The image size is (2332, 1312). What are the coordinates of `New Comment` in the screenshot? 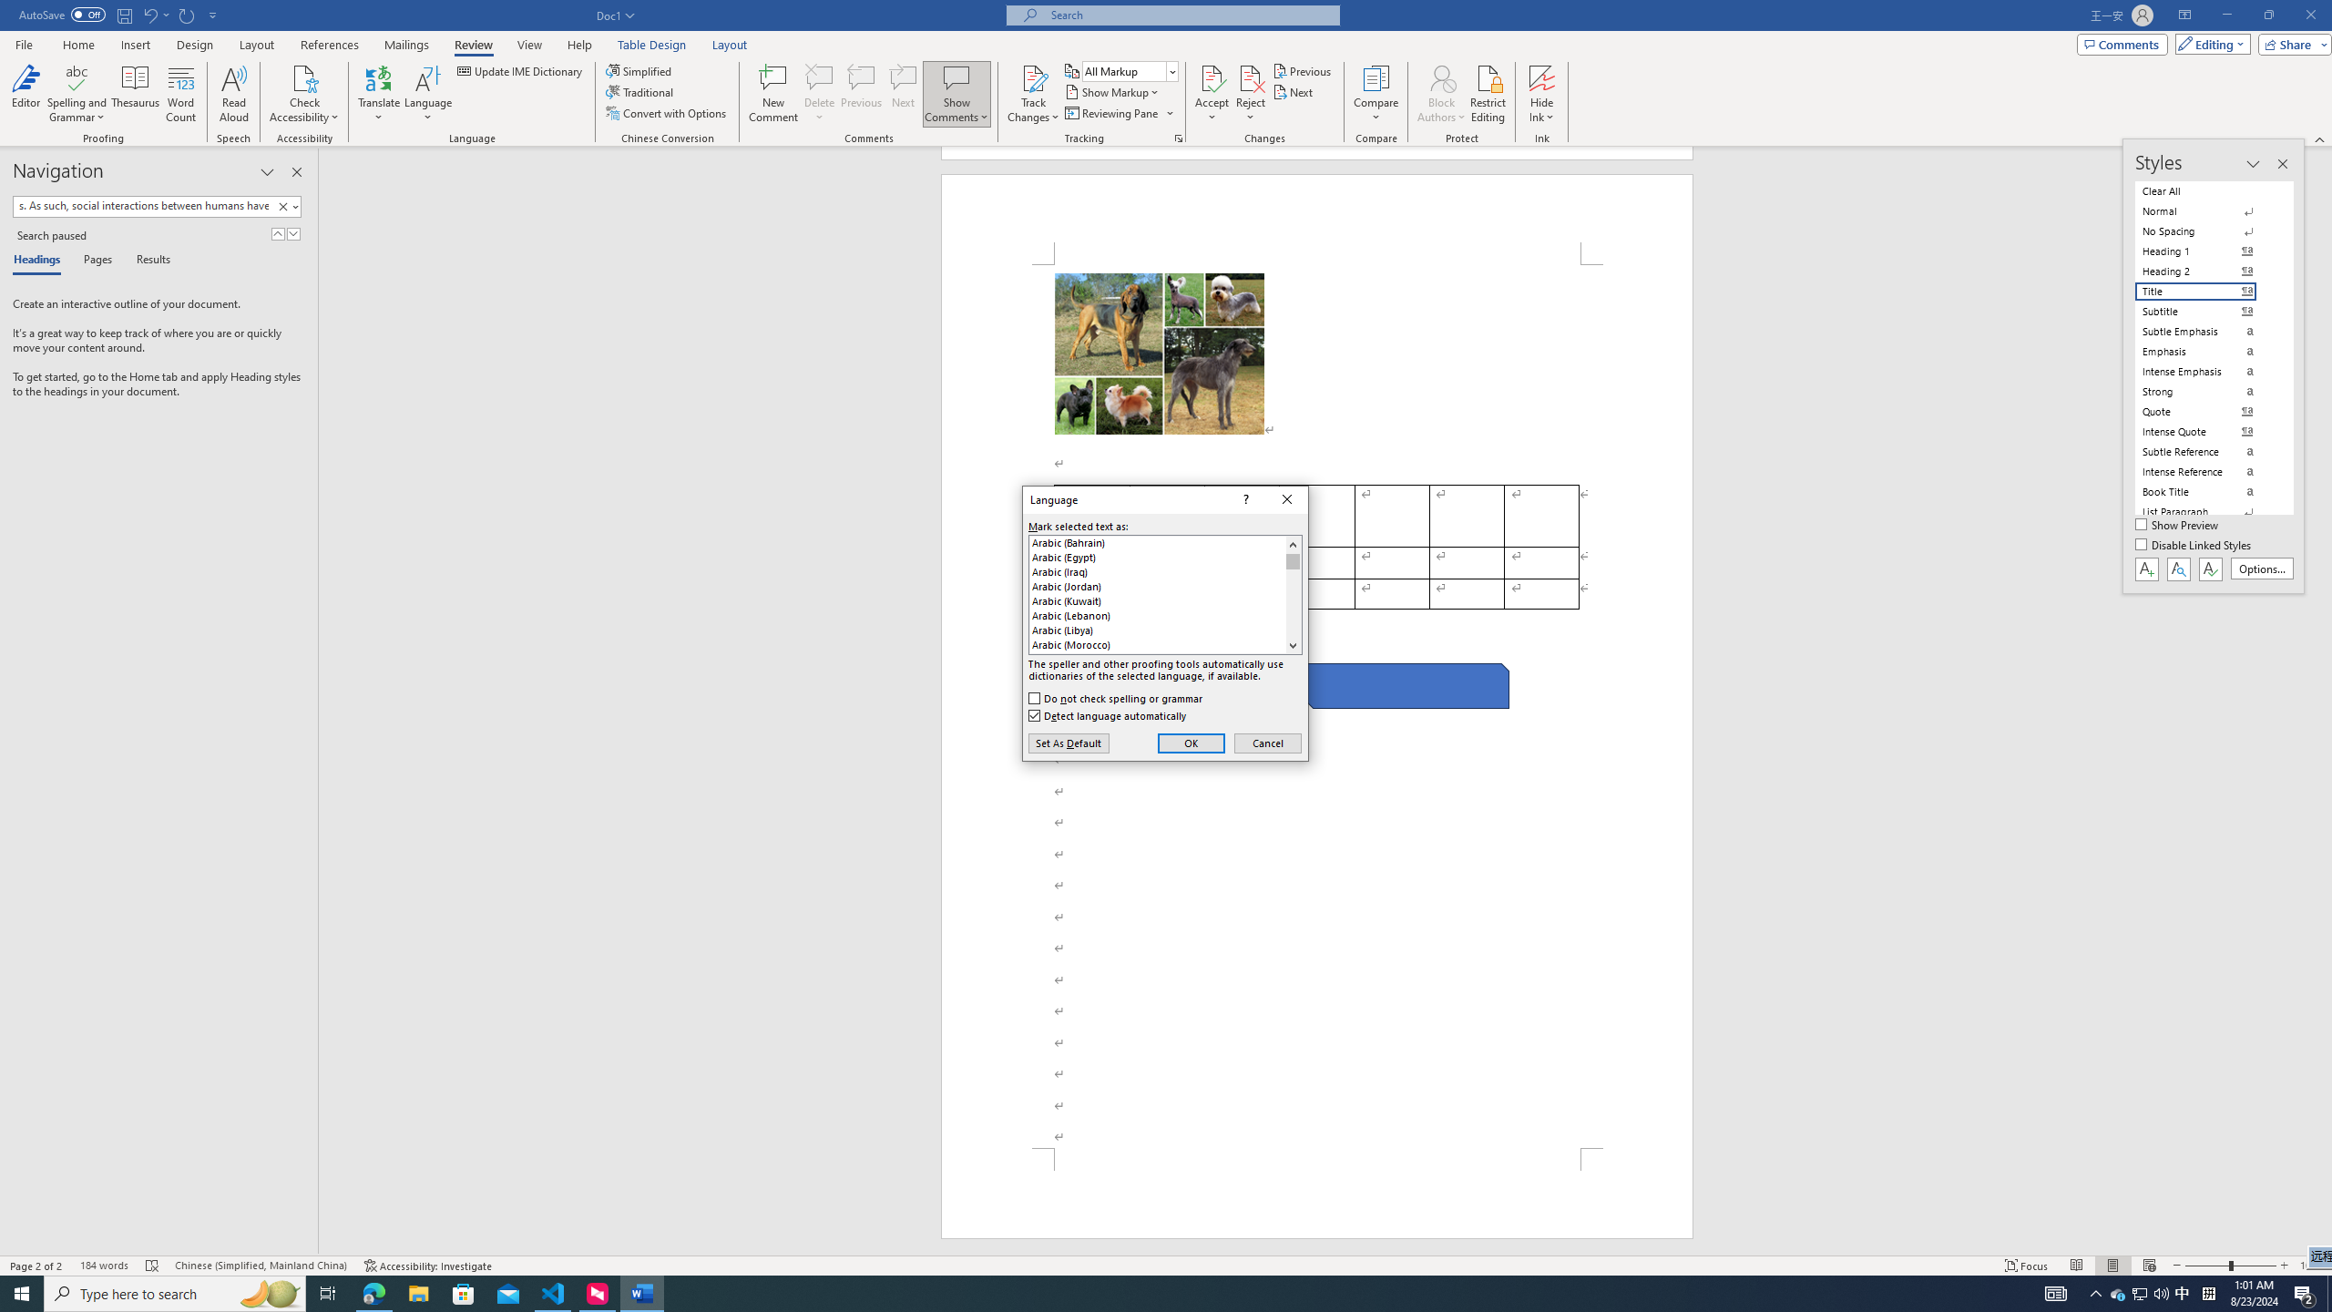 It's located at (772, 94).